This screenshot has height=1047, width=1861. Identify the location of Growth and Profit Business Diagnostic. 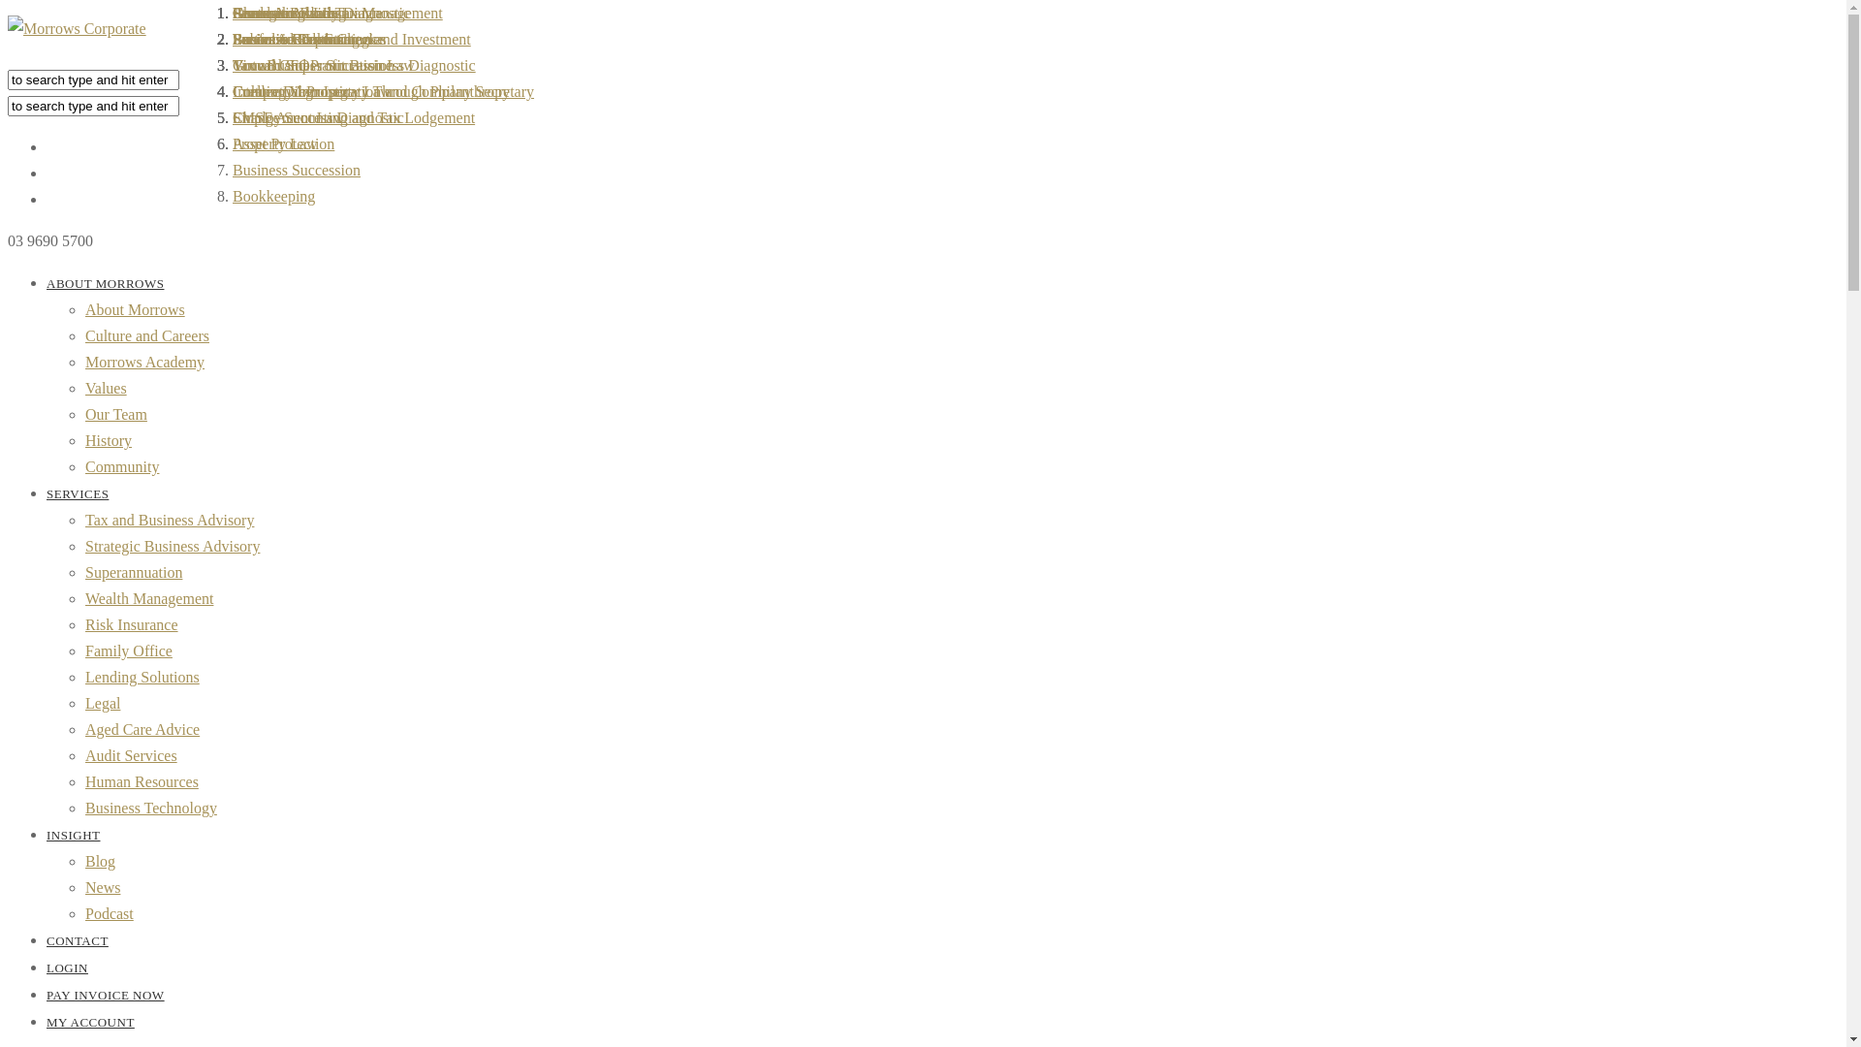
(355, 66).